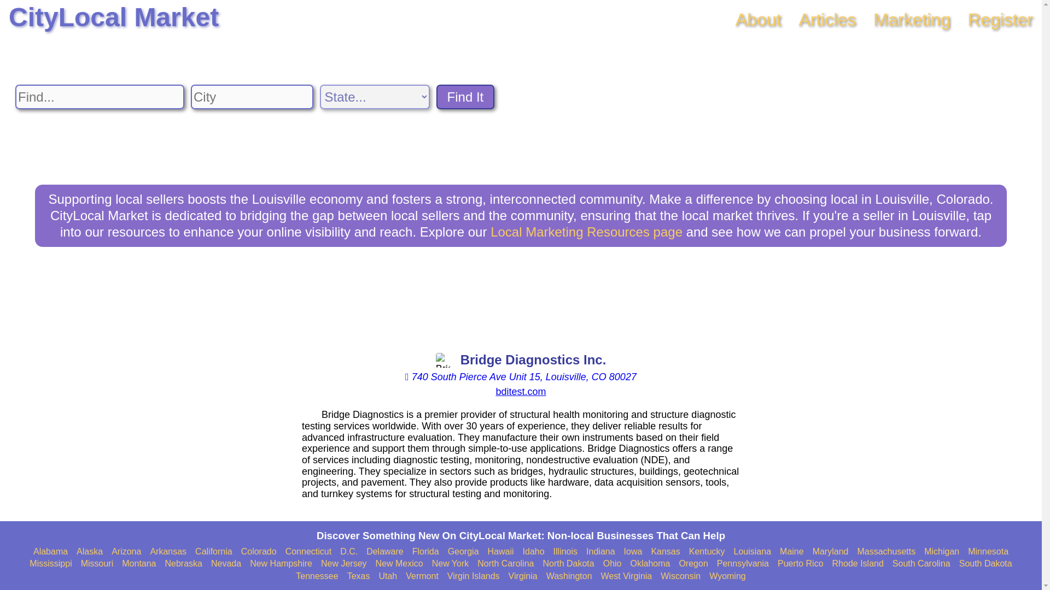 This screenshot has width=1050, height=590. What do you see at coordinates (988, 552) in the screenshot?
I see `Minnesota` at bounding box center [988, 552].